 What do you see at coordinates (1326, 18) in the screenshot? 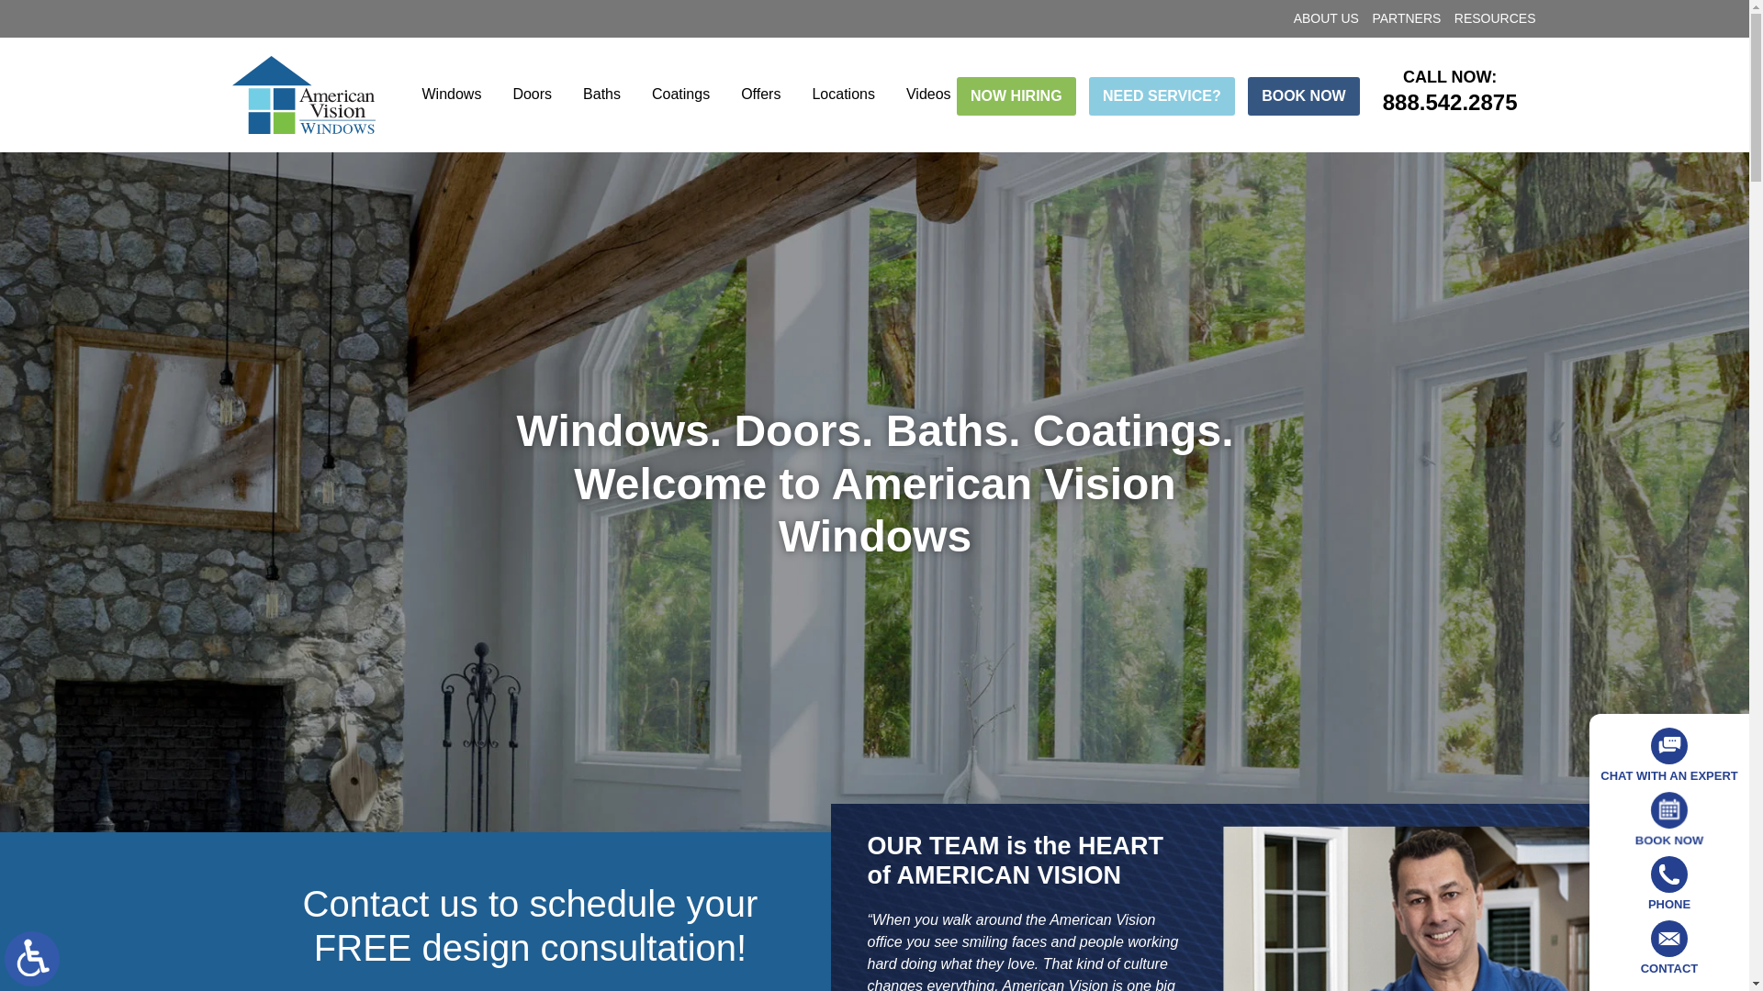
I see `ABOUT US` at bounding box center [1326, 18].